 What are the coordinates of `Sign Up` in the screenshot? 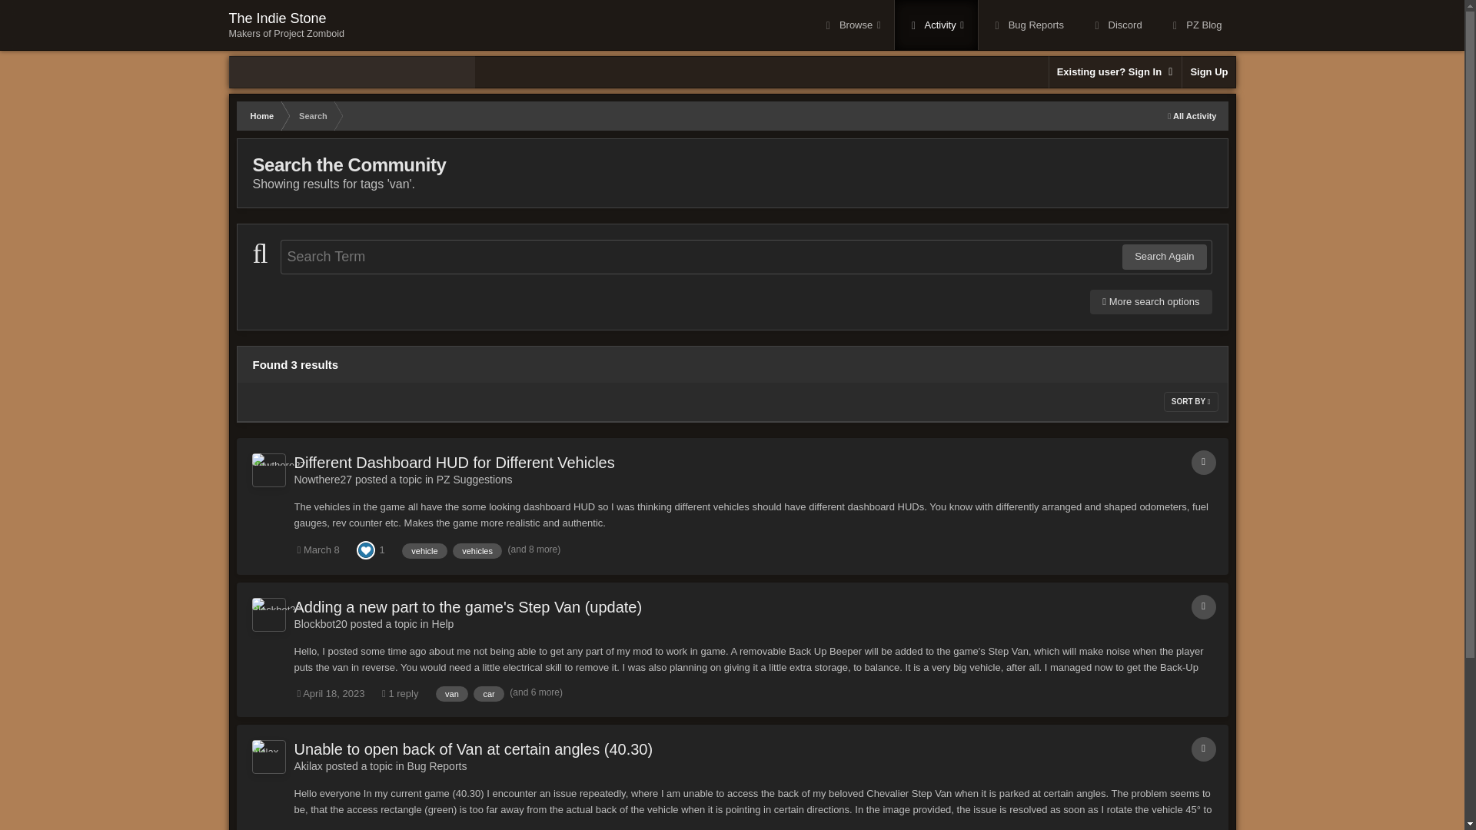 It's located at (424, 550).